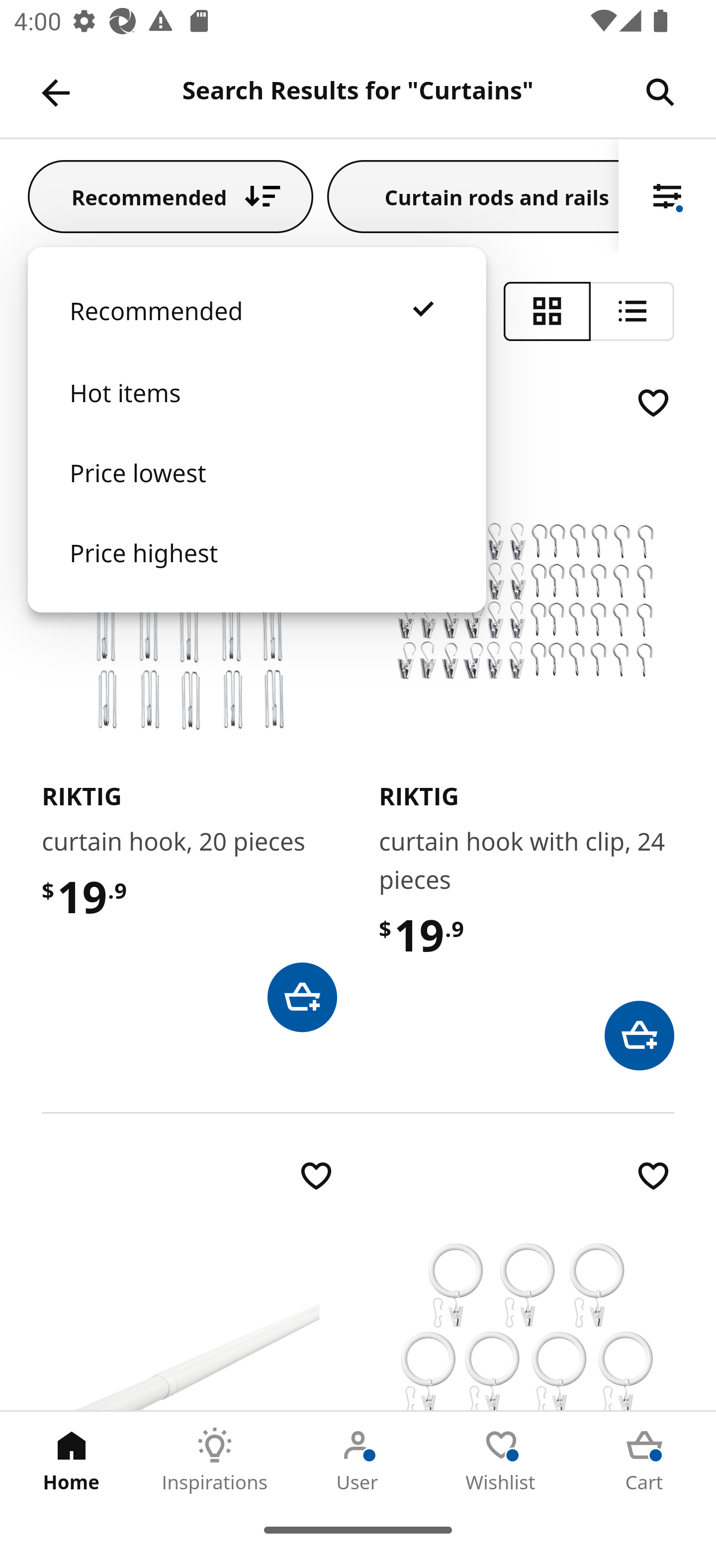  Describe the element at coordinates (501, 1460) in the screenshot. I see `Wishlist
Tab 4 of 5` at that location.